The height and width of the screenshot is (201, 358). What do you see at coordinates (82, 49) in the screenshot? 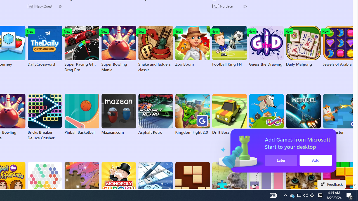
I see `Super Racing GT : Drag Pro` at bounding box center [82, 49].